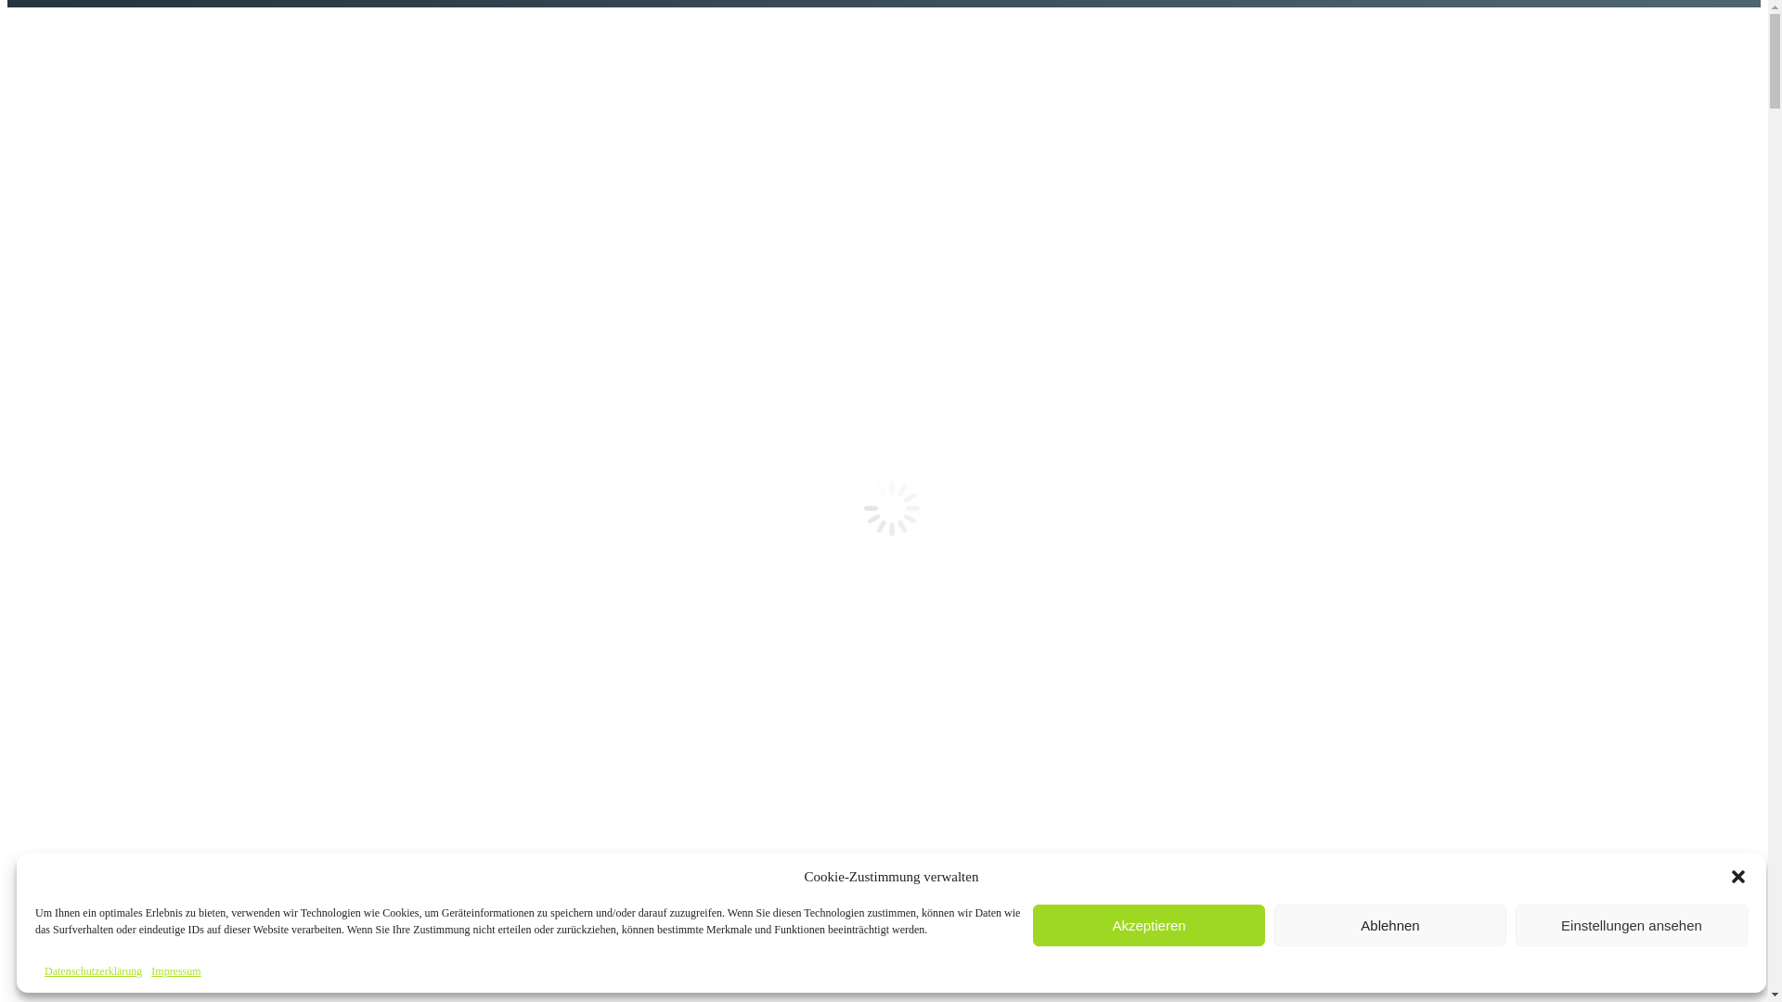  Describe the element at coordinates (722, 649) in the screenshot. I see `Englisch` at that location.